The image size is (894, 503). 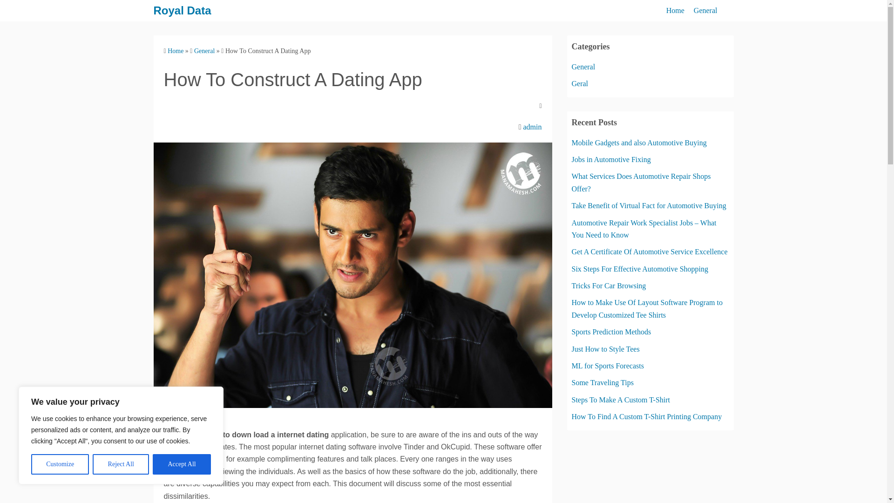 What do you see at coordinates (60, 464) in the screenshot?
I see `Customize` at bounding box center [60, 464].